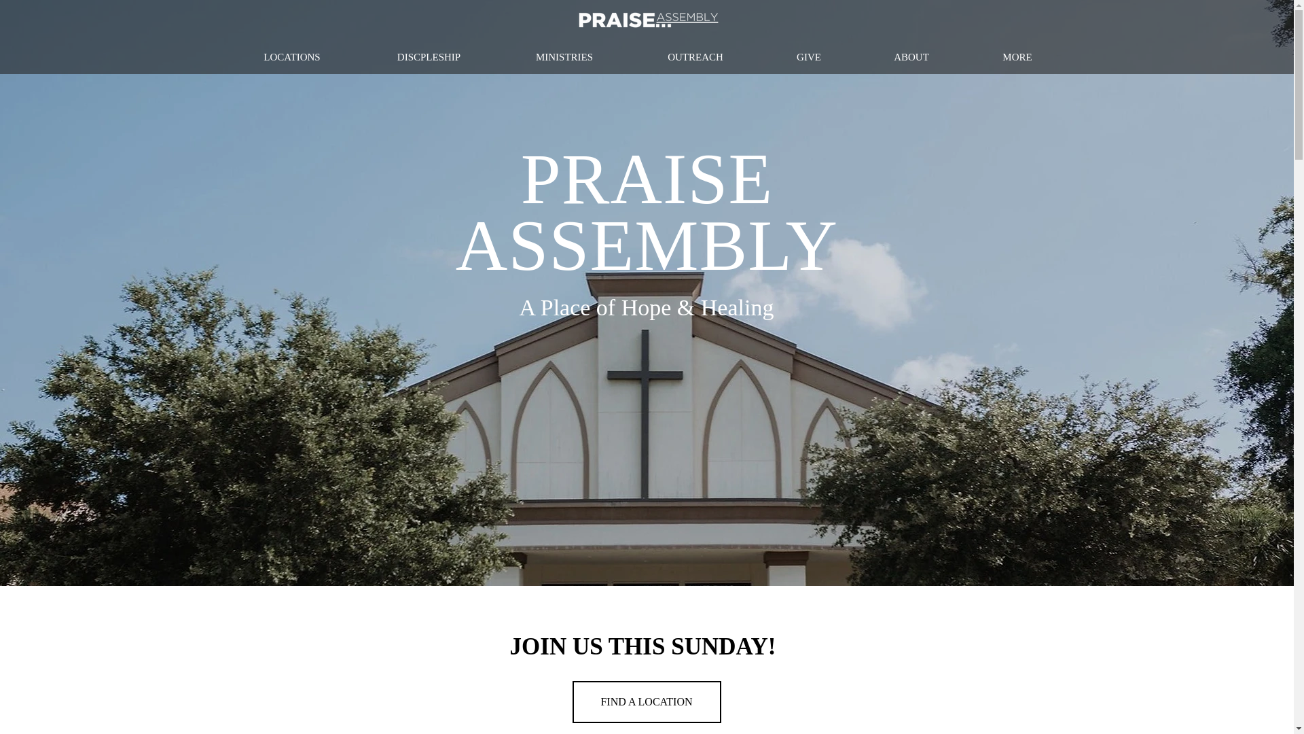  I want to click on Untitled design.png, so click(647, 20).